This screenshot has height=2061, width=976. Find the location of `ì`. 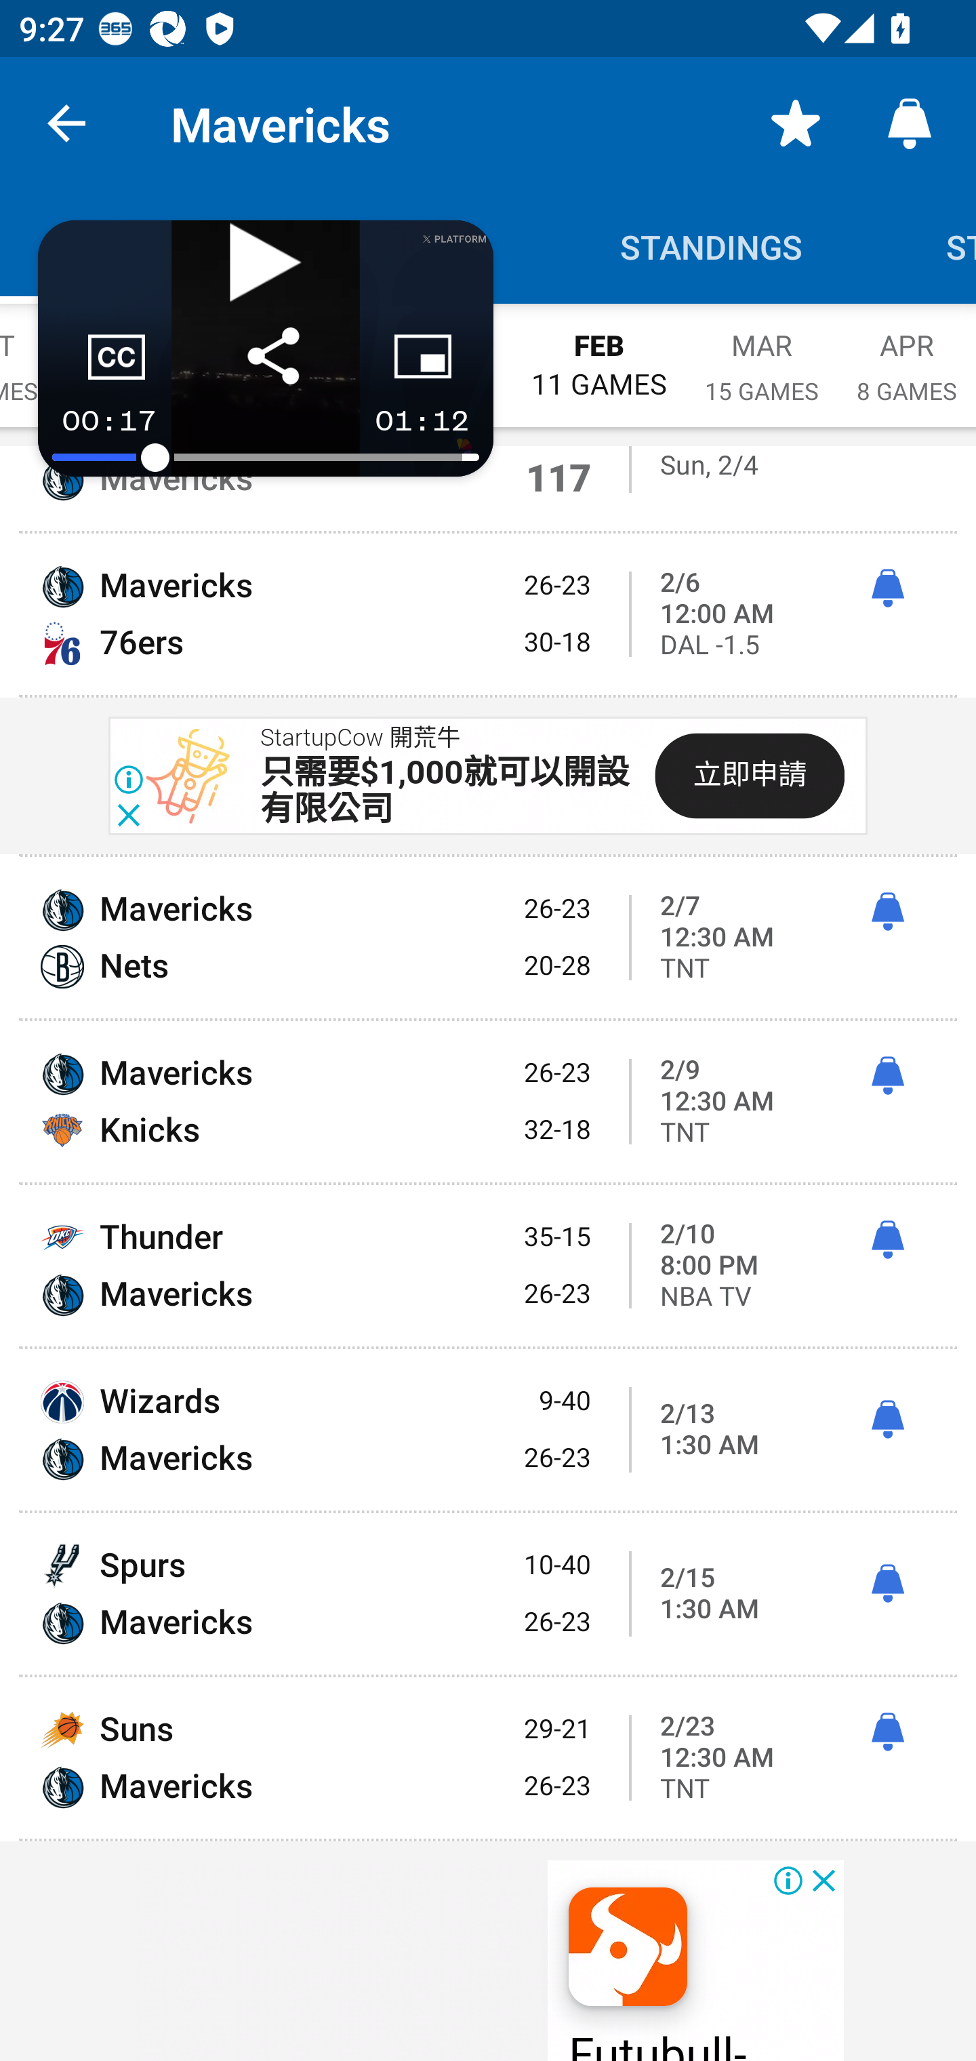

ì is located at coordinates (887, 1732).